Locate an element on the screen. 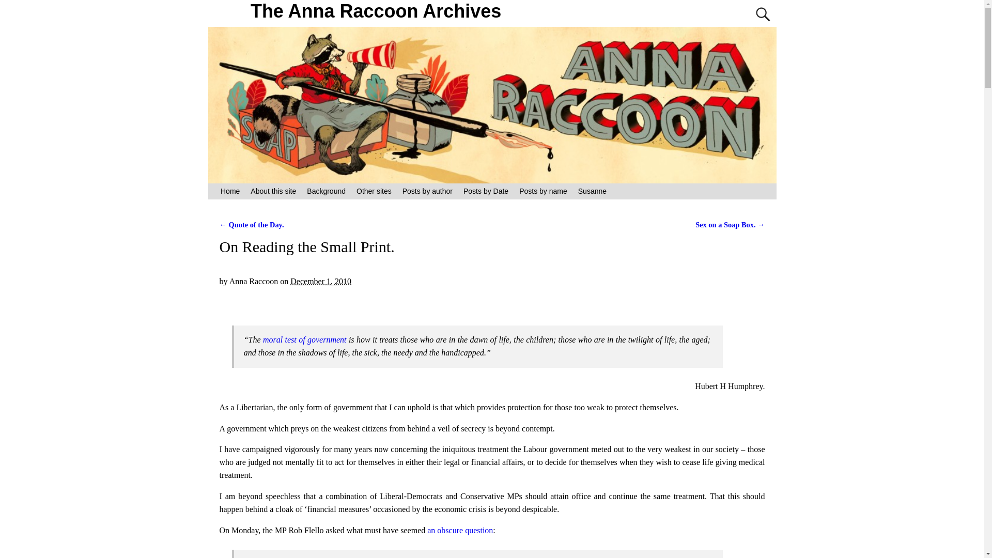 This screenshot has width=992, height=558. About this site is located at coordinates (273, 191).